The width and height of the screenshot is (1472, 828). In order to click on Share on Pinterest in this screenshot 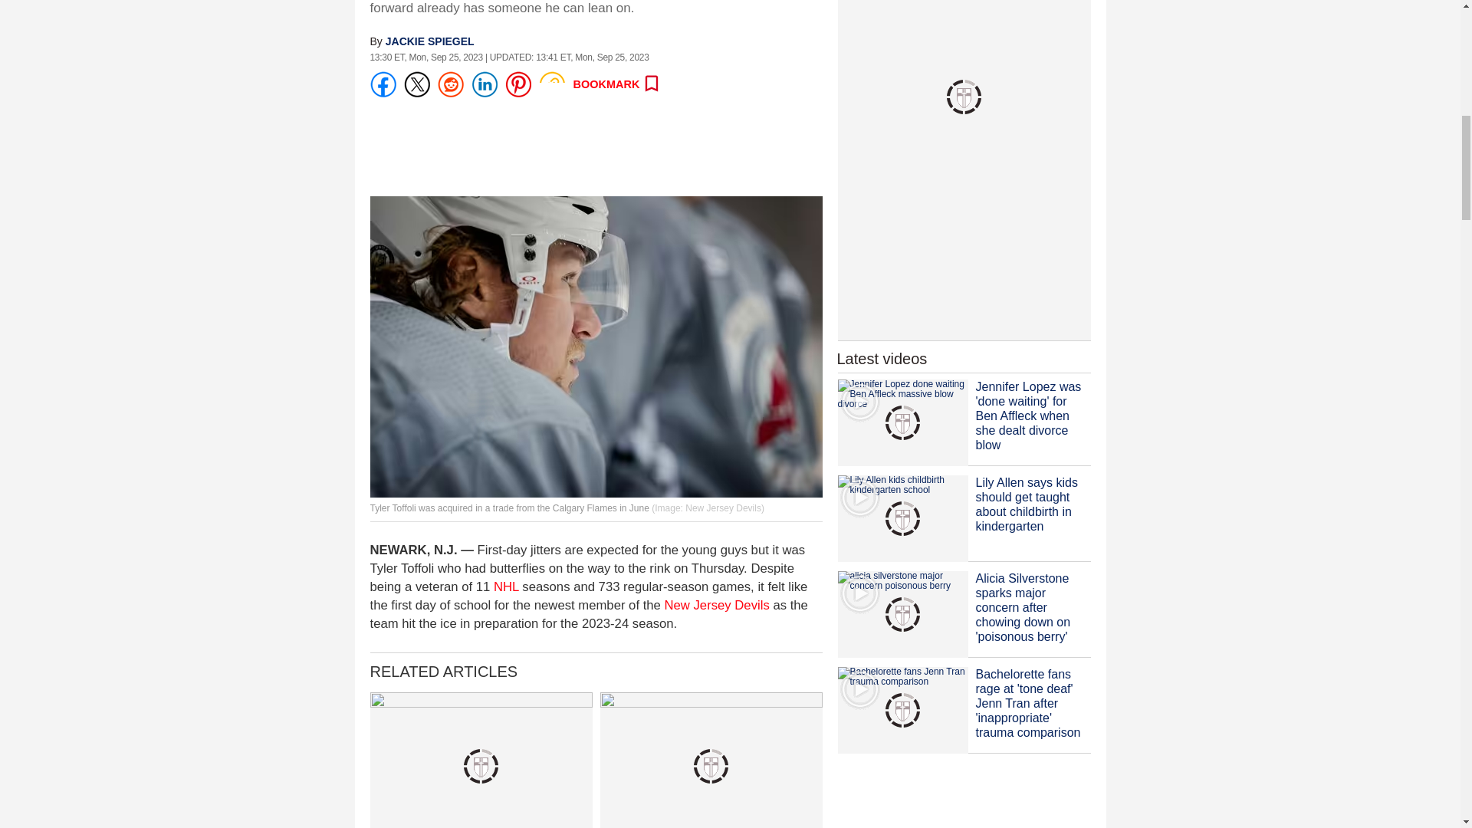, I will do `click(517, 84)`.